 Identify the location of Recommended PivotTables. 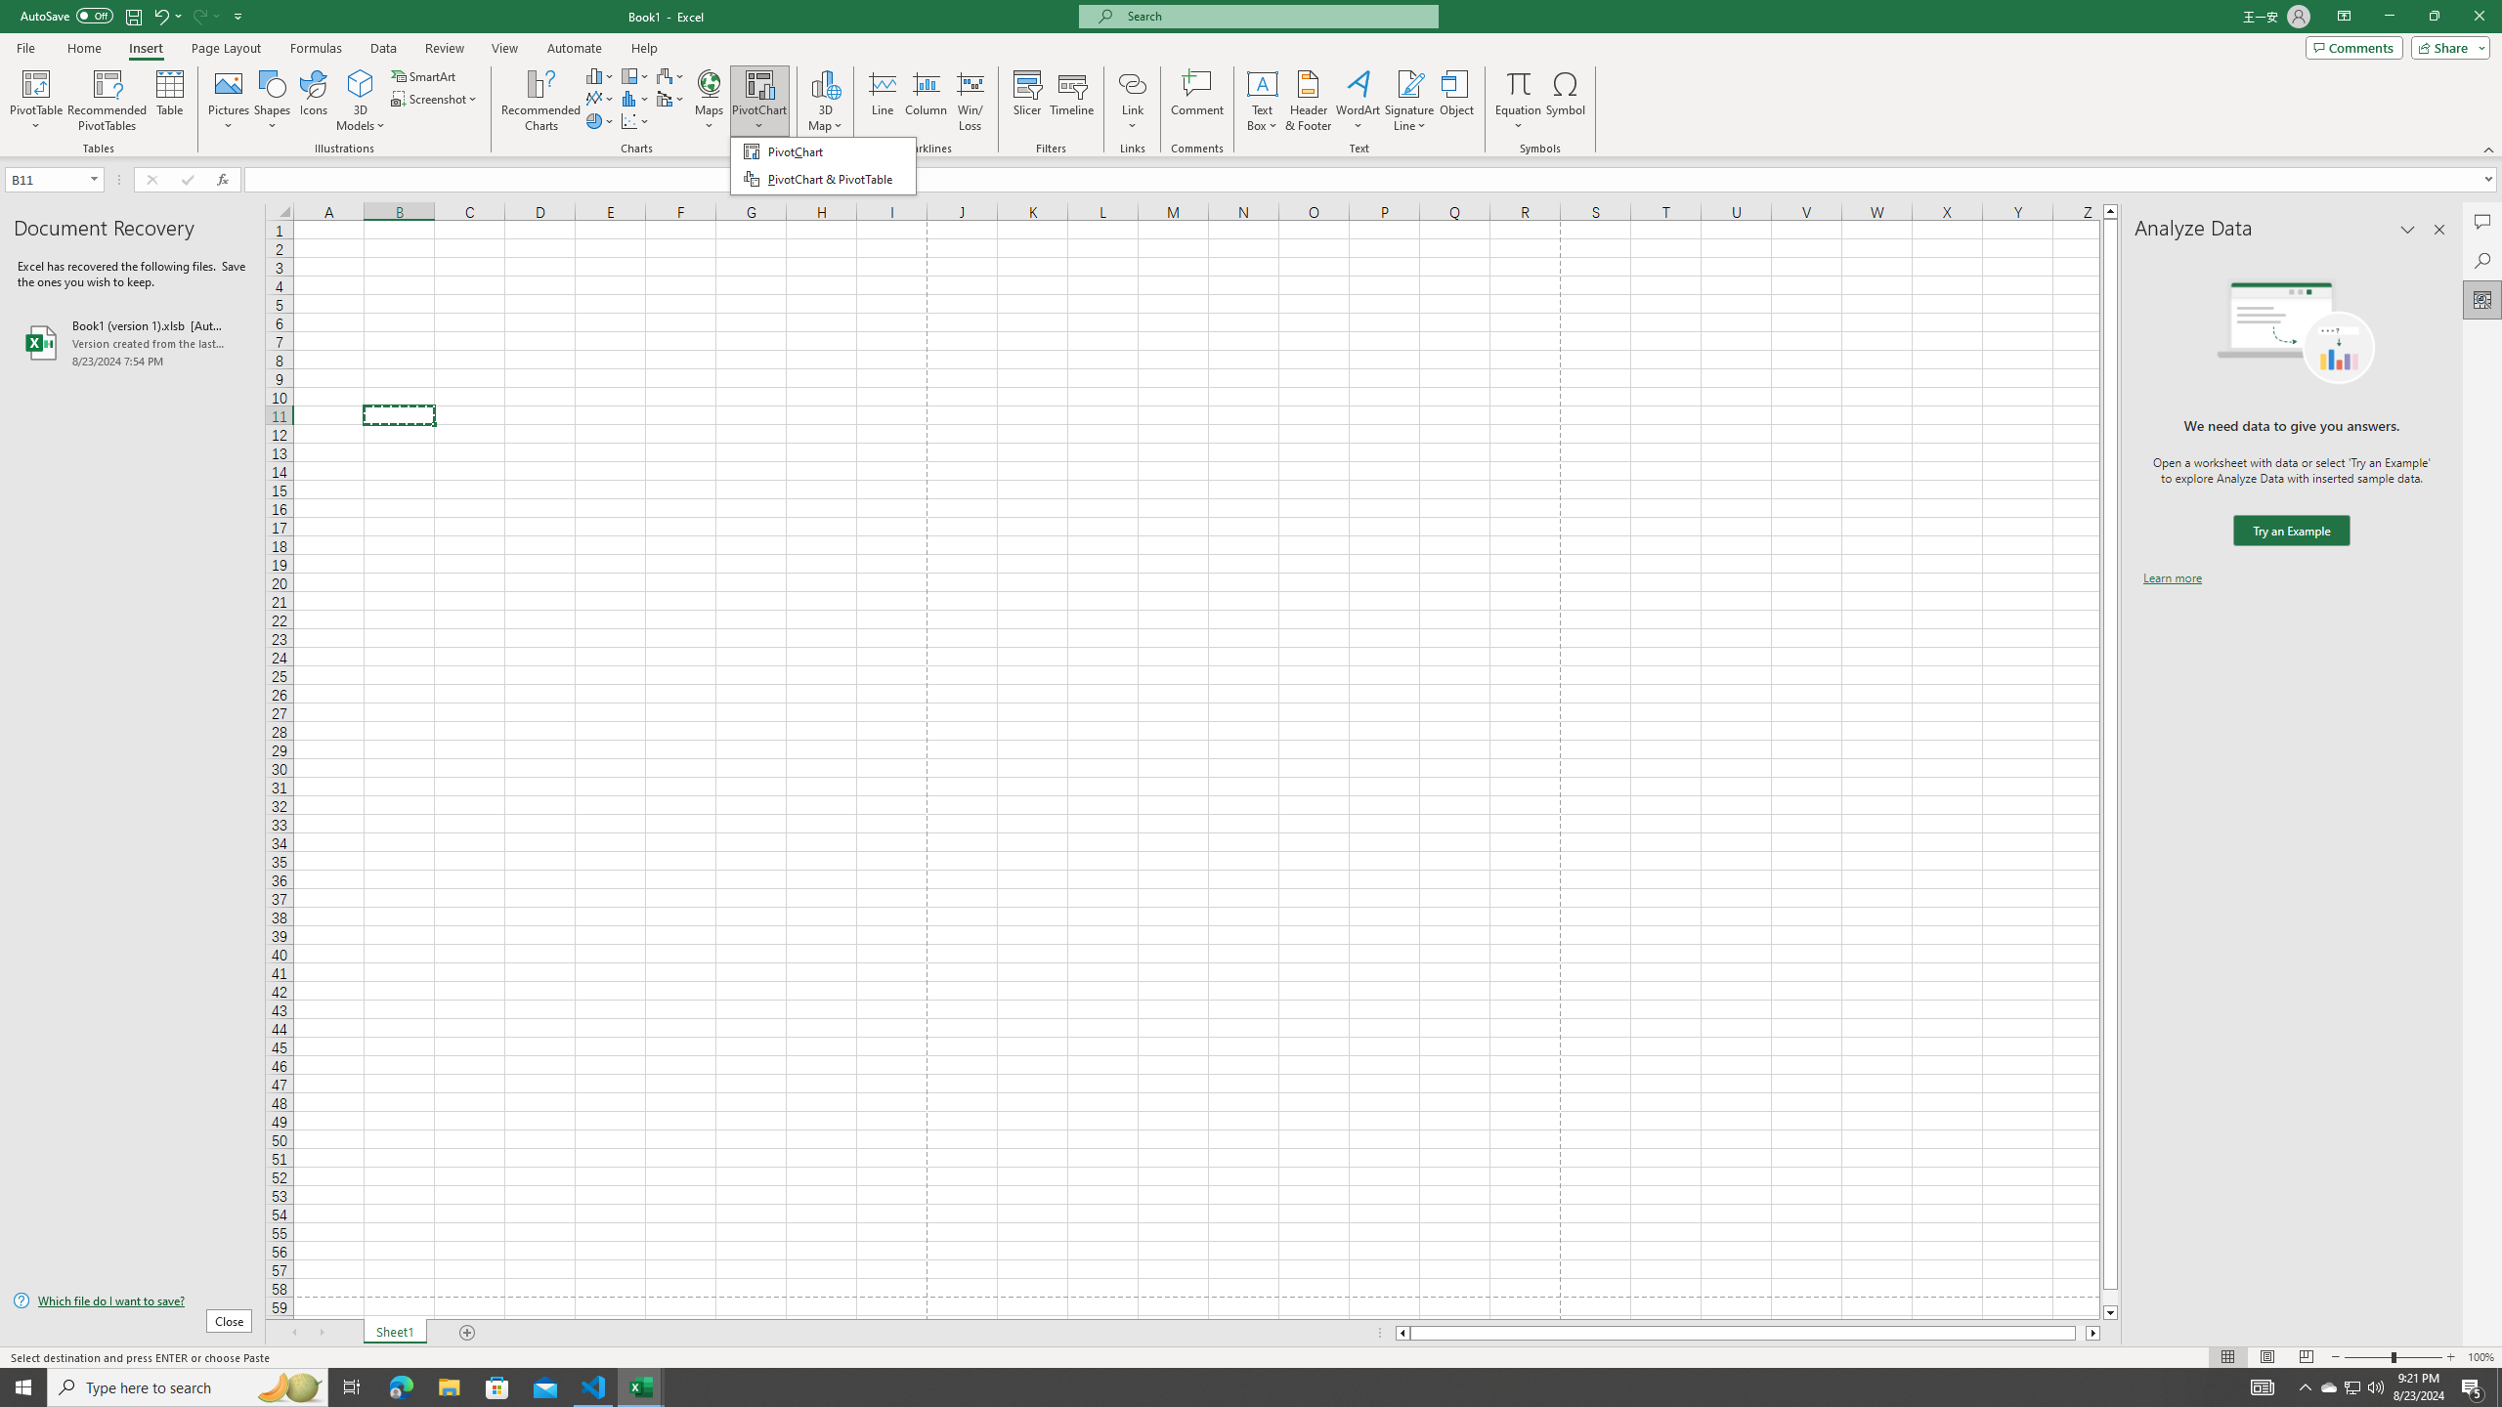
(108, 101).